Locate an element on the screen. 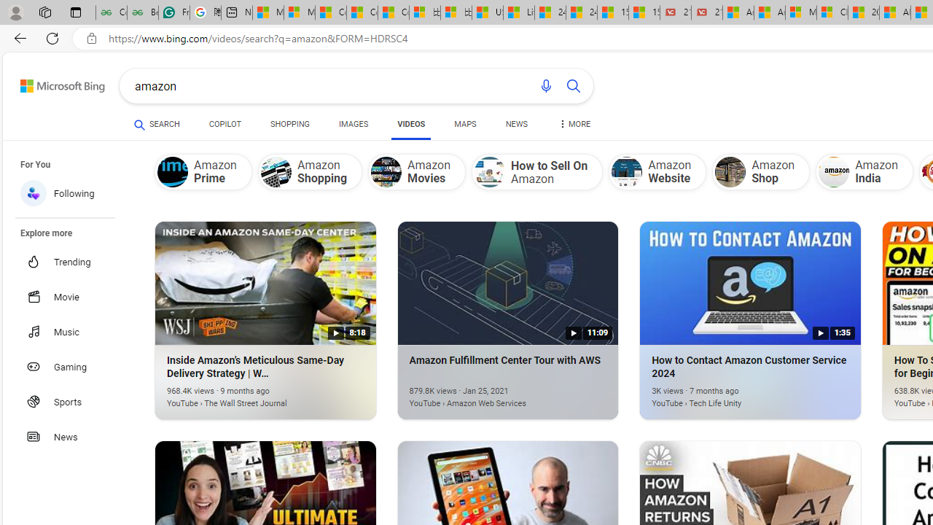 The width and height of the screenshot is (933, 525). COPILOT is located at coordinates (225, 124).